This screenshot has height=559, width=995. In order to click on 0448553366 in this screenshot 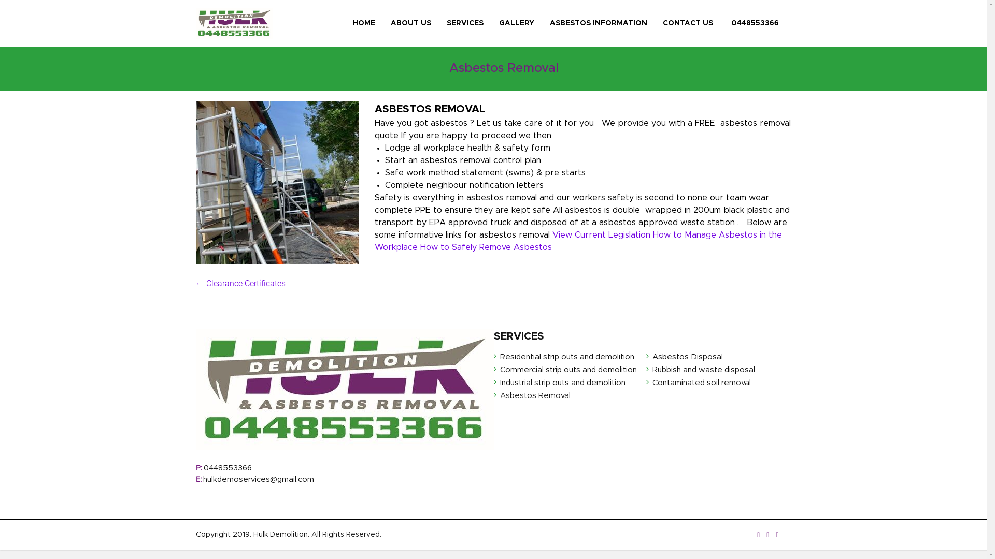, I will do `click(754, 23)`.